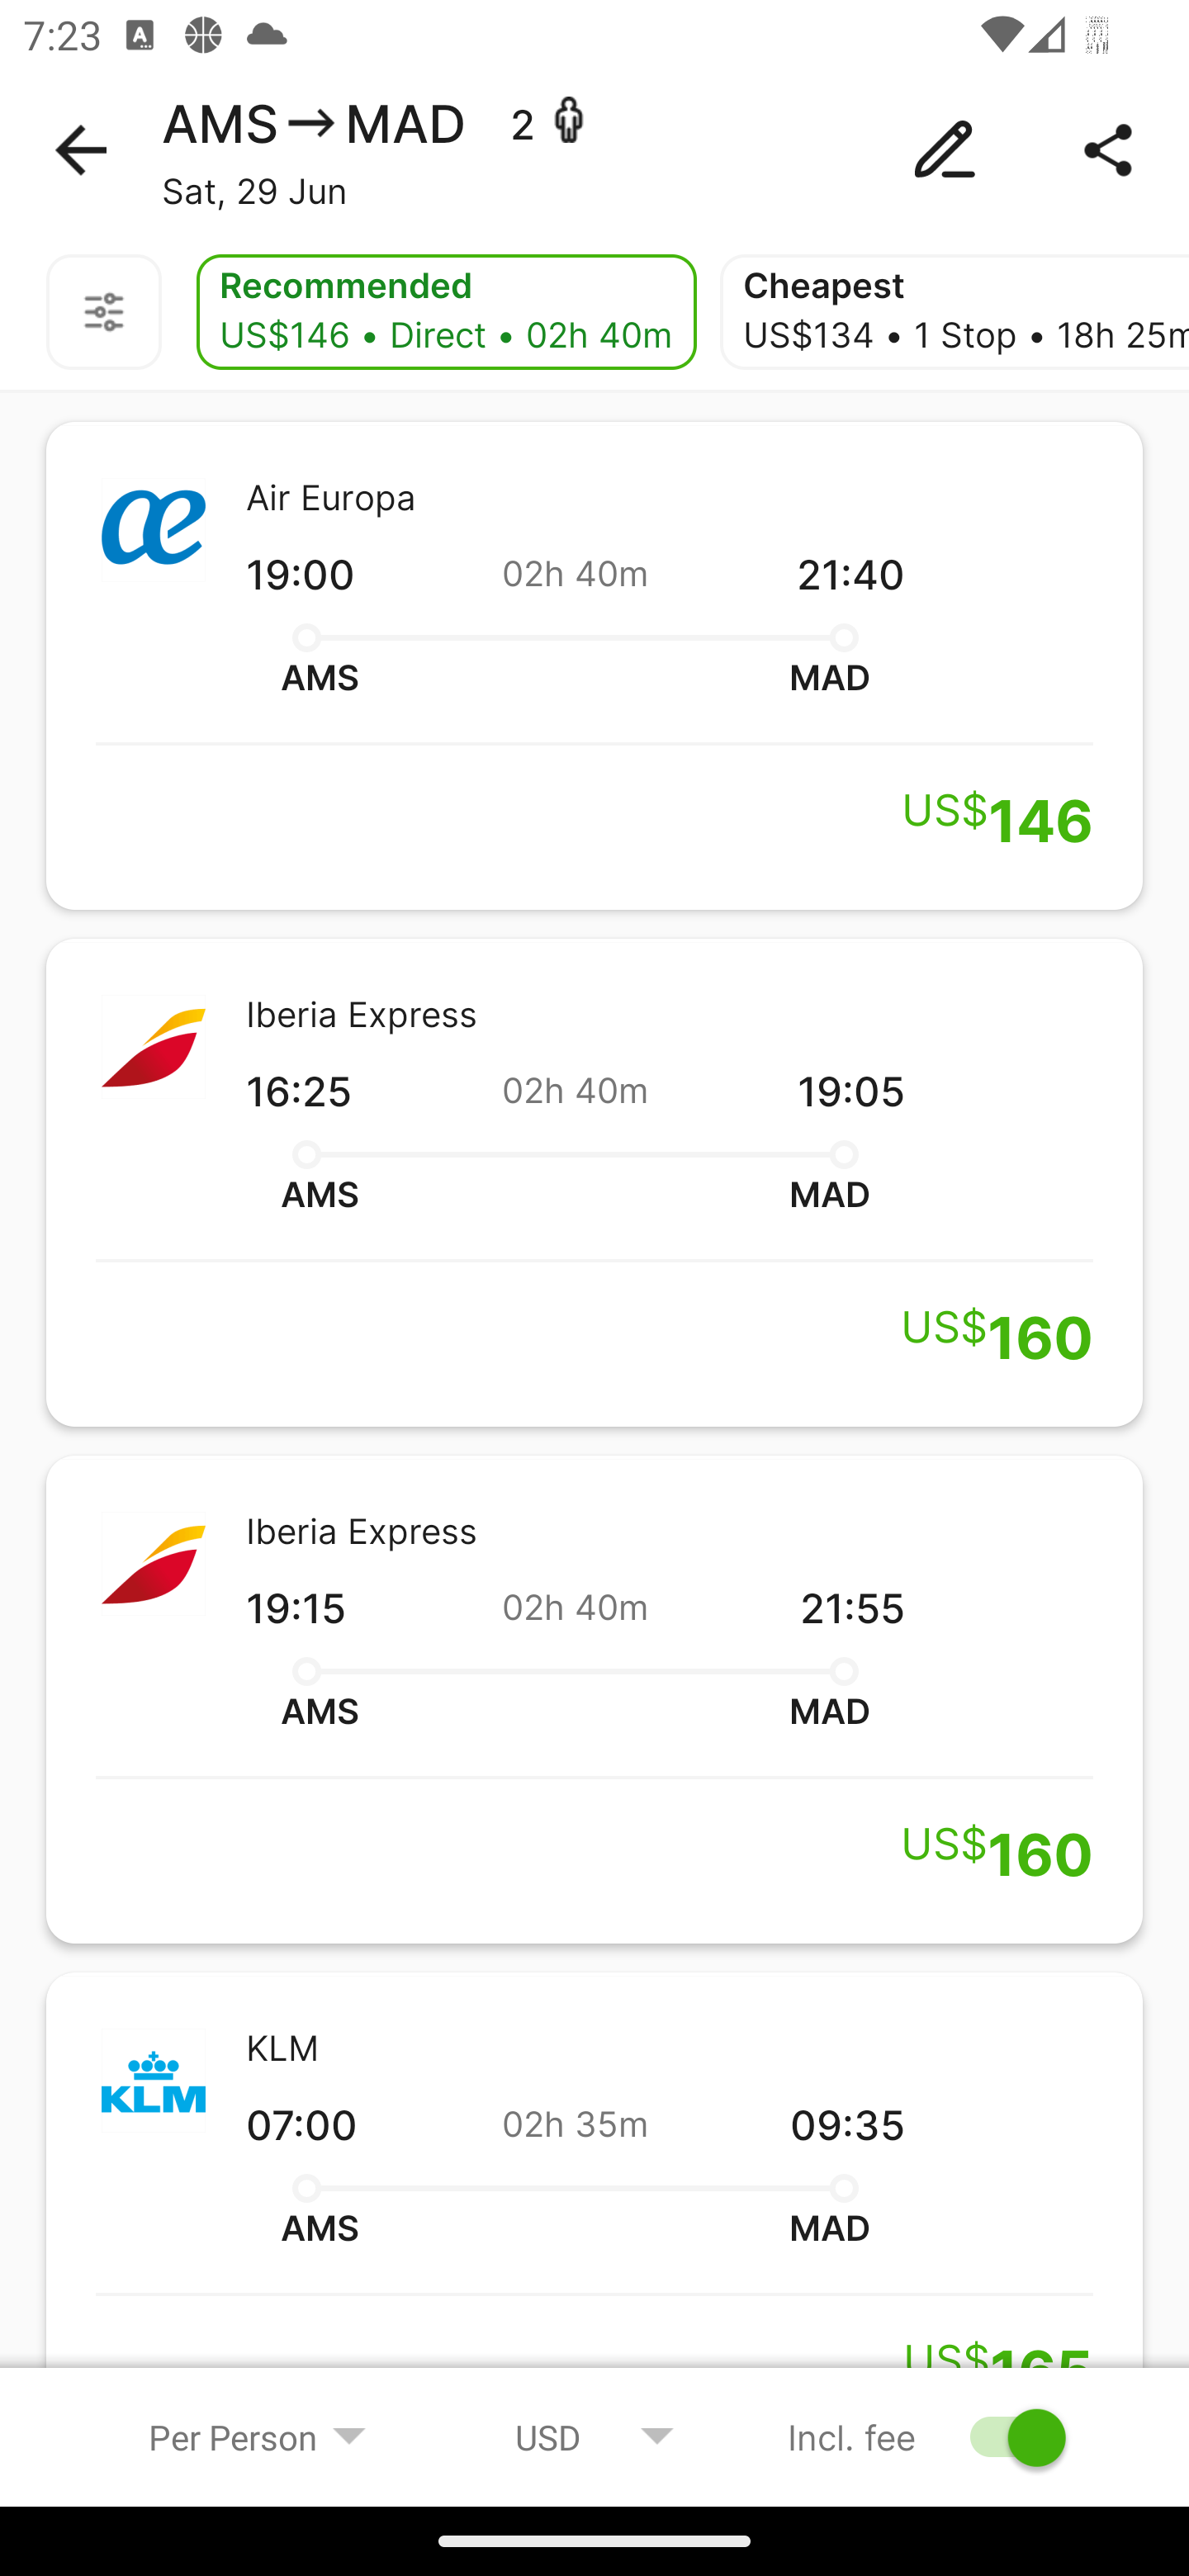 This screenshot has height=2576, width=1189. What do you see at coordinates (594, 2204) in the screenshot?
I see `KLM 07:00 02h 35m 09:35 AMS MAD` at bounding box center [594, 2204].